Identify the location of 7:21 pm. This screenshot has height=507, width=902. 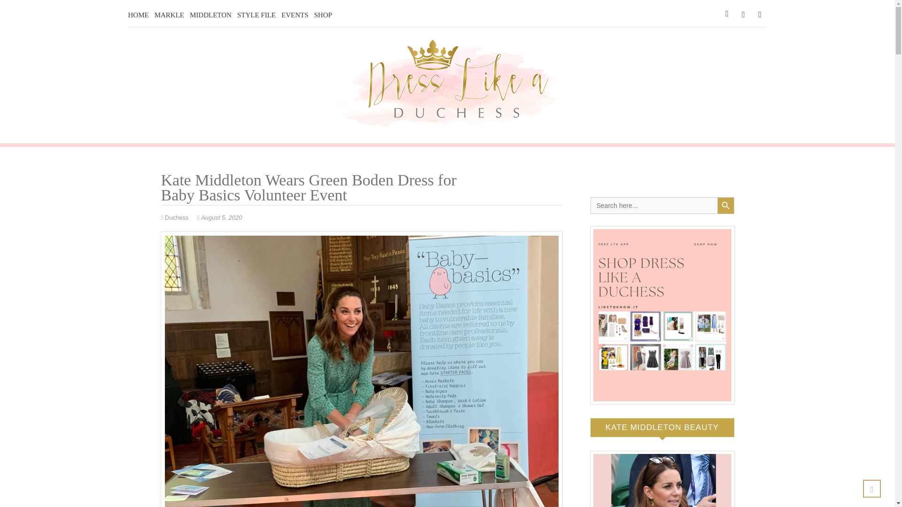
(219, 217).